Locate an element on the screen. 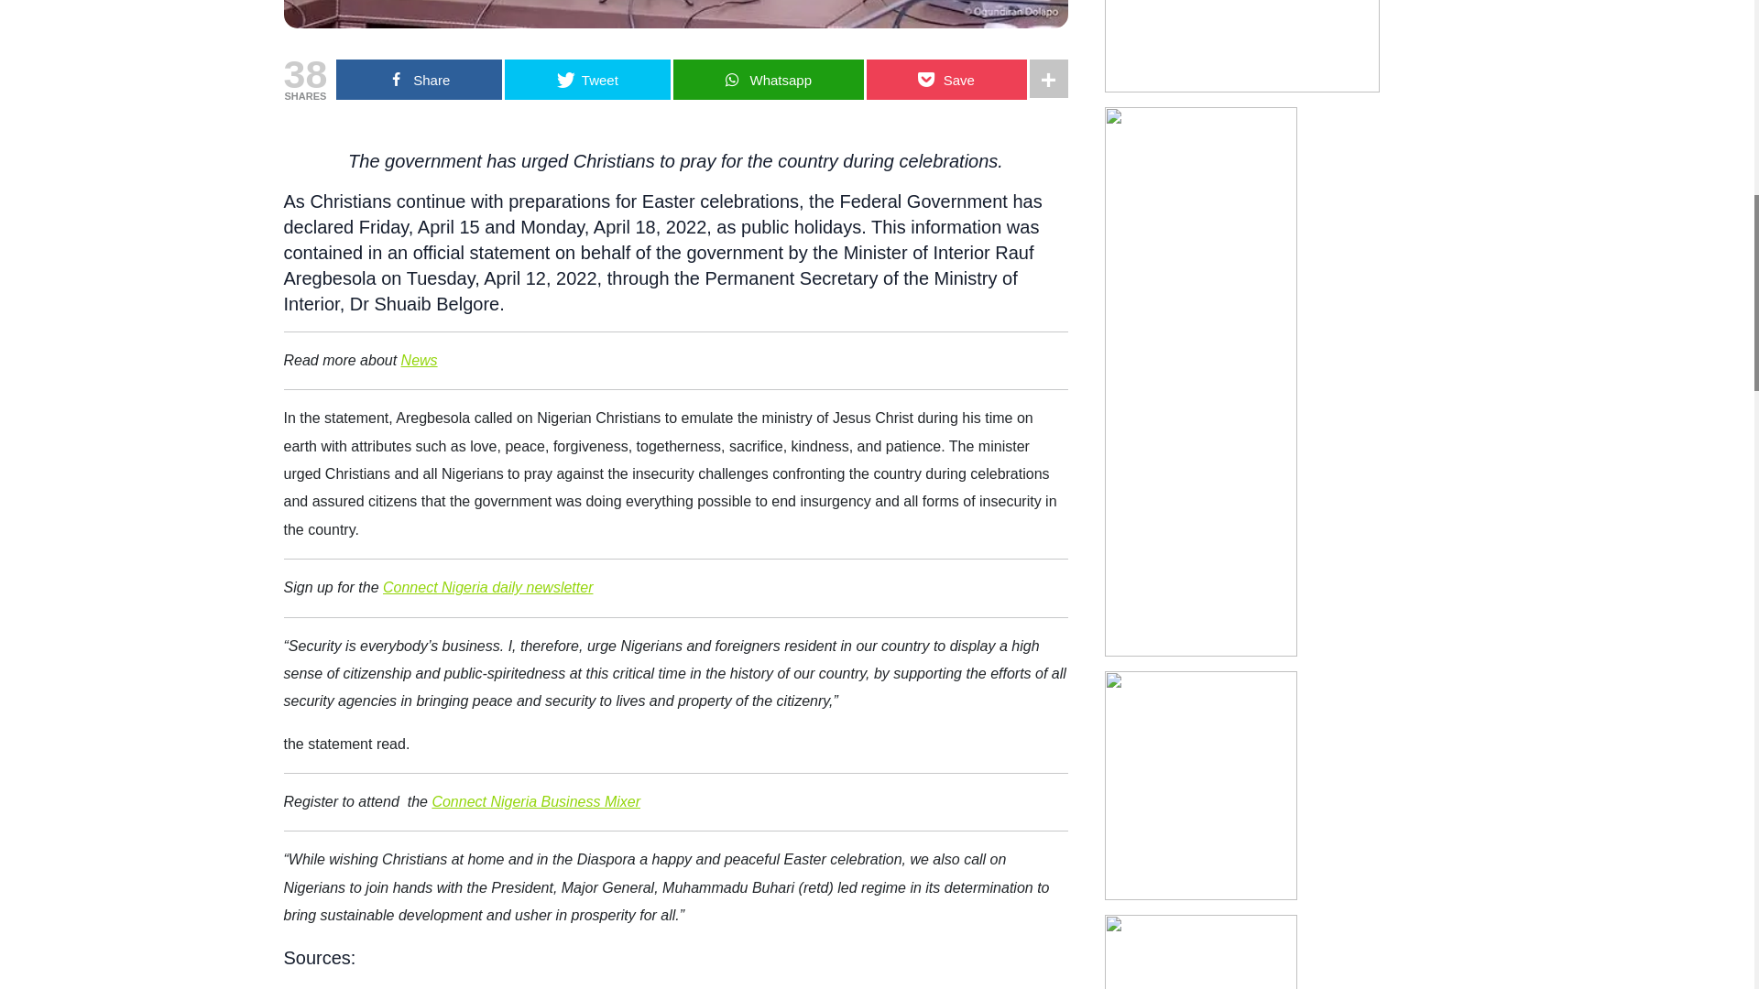  News is located at coordinates (420, 359).